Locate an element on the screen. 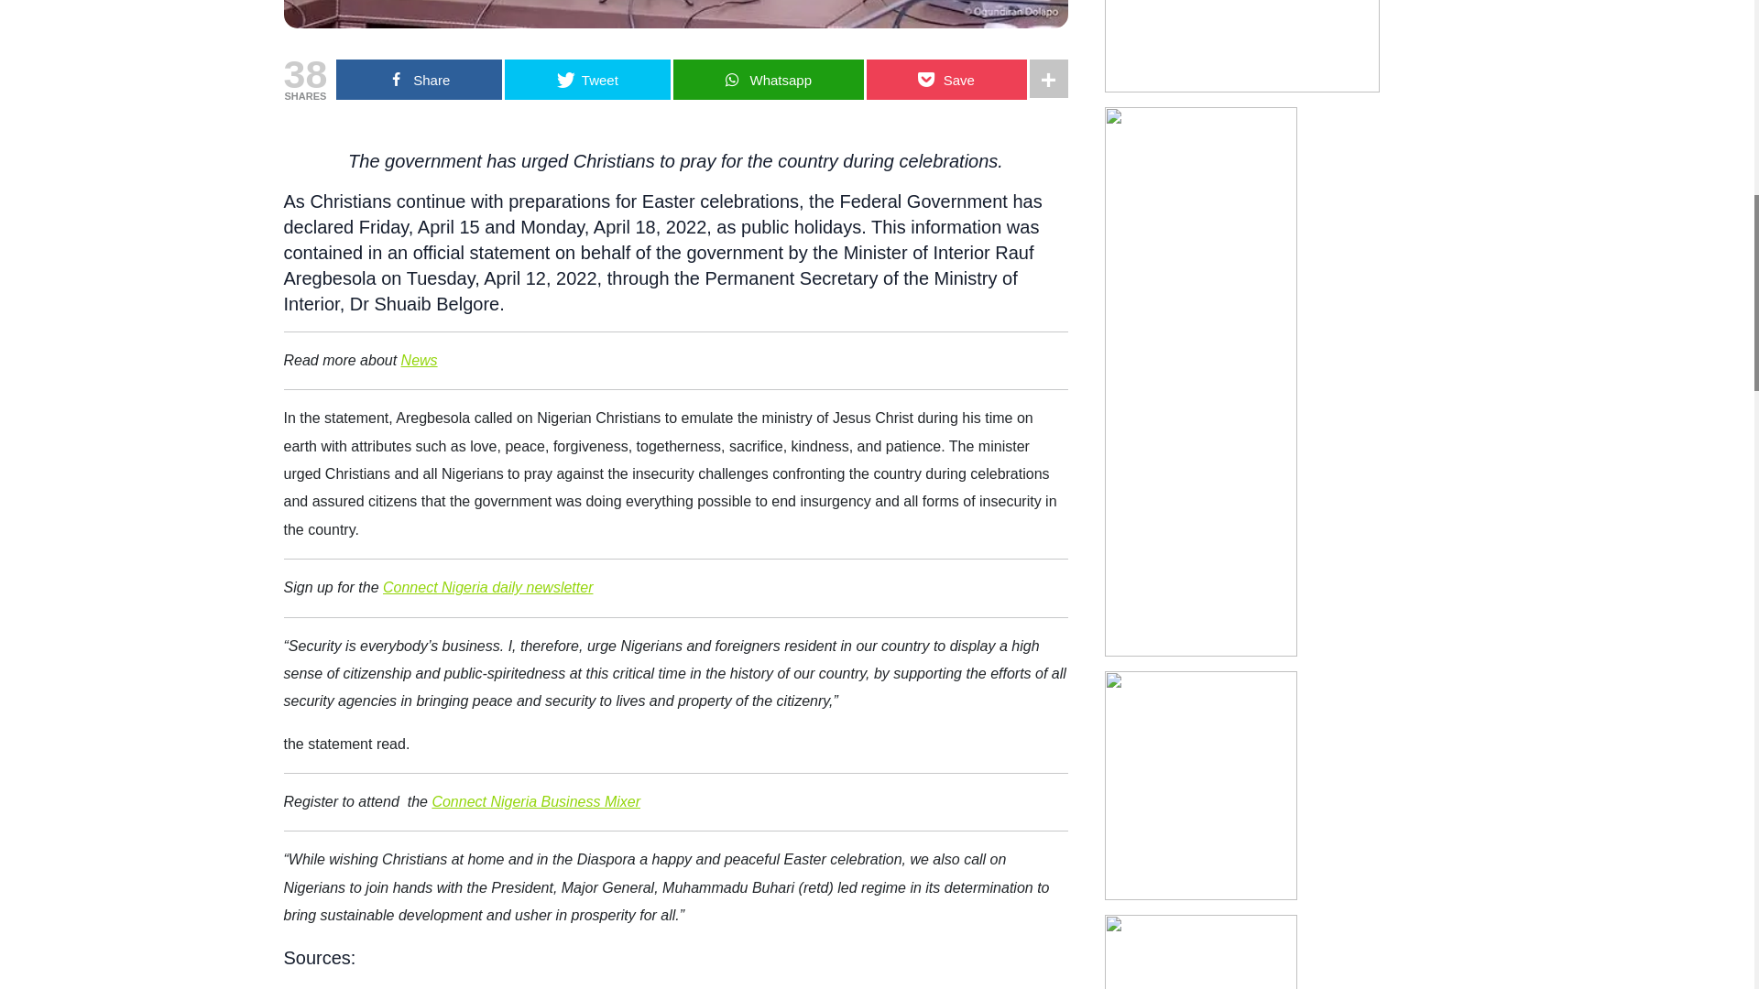  News is located at coordinates (420, 359).